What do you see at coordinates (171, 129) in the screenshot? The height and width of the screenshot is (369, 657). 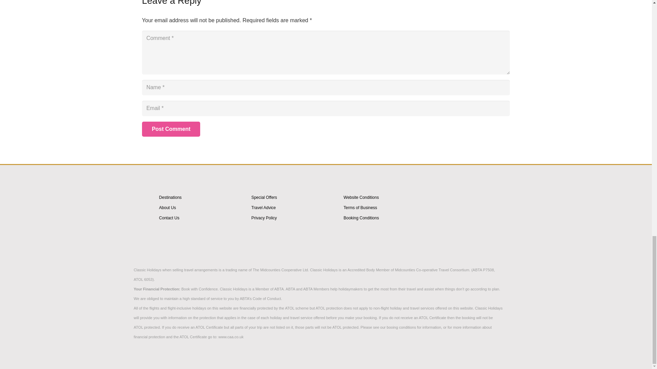 I see `Post Comment` at bounding box center [171, 129].